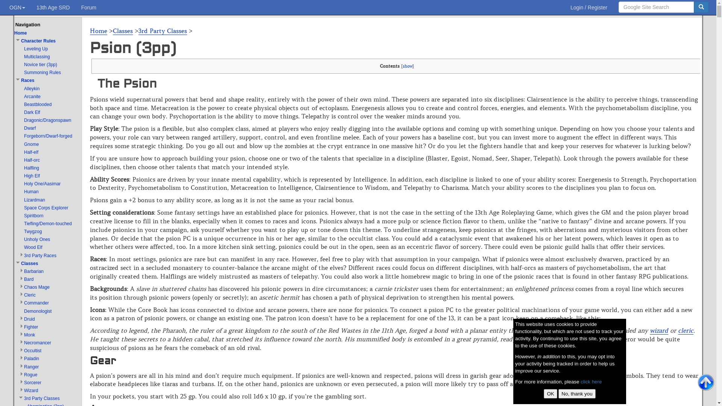  Describe the element at coordinates (123, 31) in the screenshot. I see `Classes` at that location.